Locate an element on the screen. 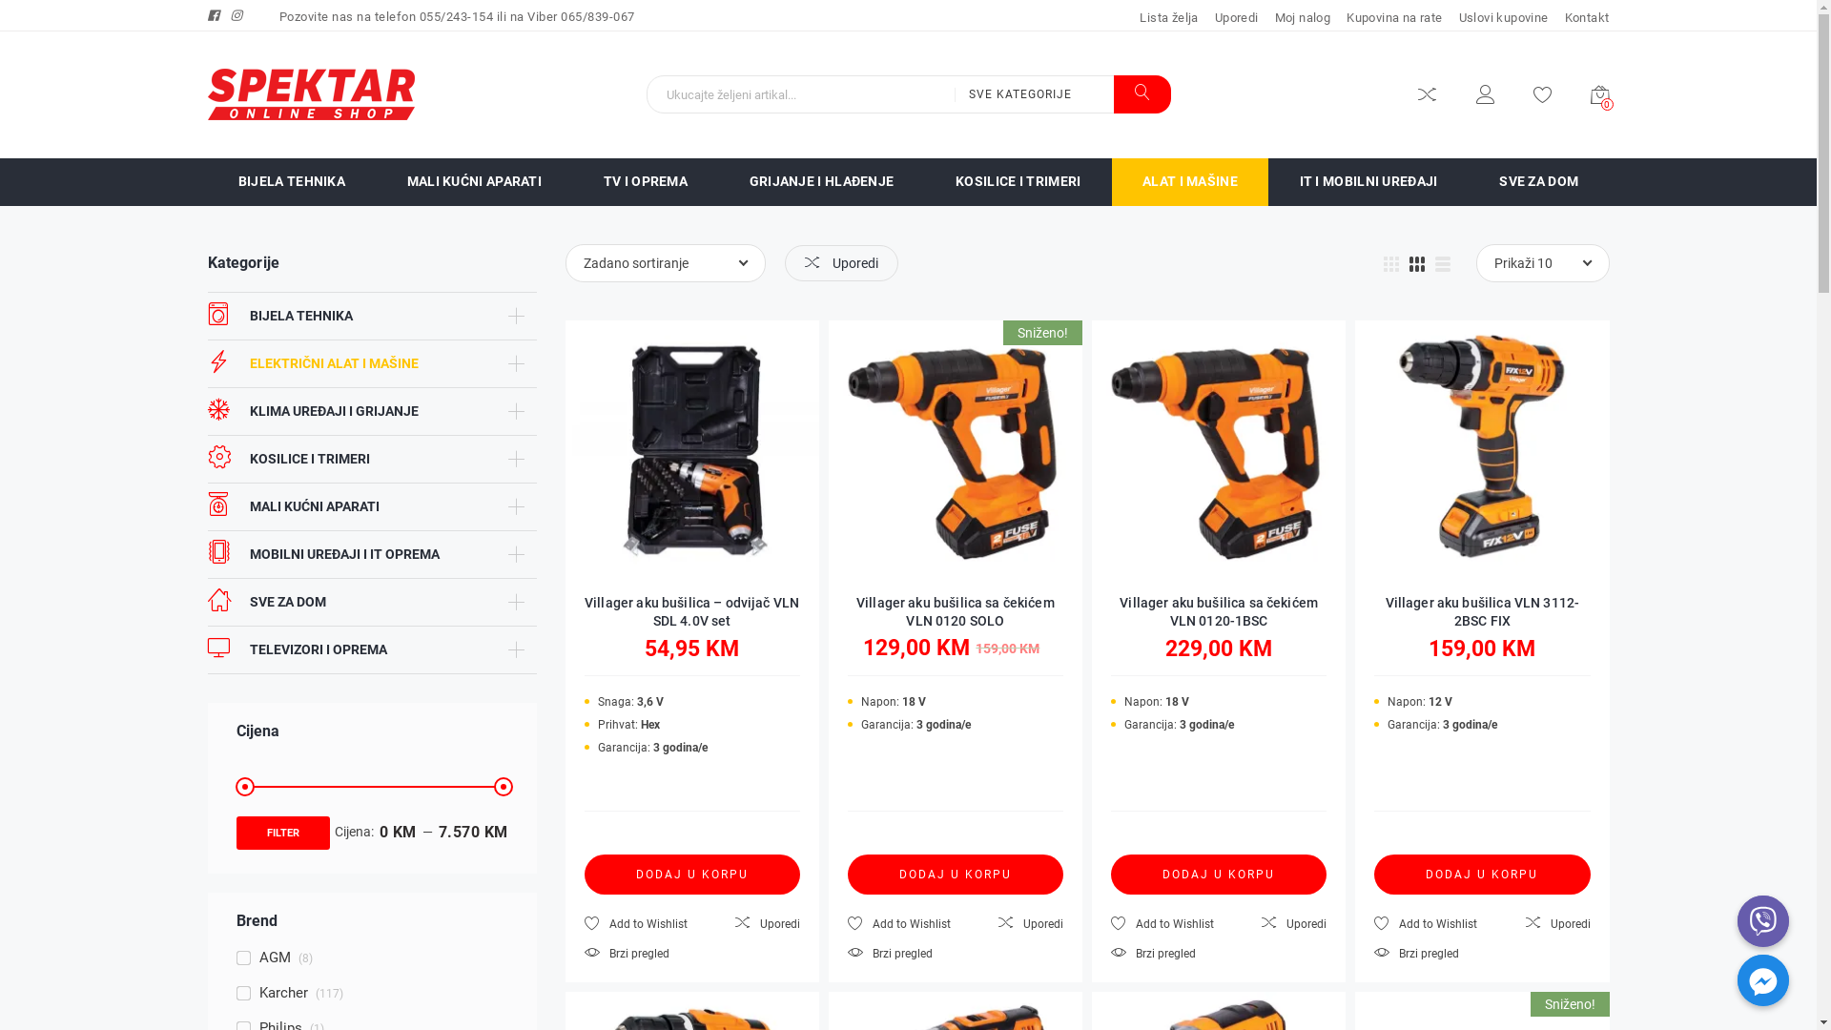 The width and height of the screenshot is (1831, 1030). Brzi pregled is located at coordinates (891, 954).